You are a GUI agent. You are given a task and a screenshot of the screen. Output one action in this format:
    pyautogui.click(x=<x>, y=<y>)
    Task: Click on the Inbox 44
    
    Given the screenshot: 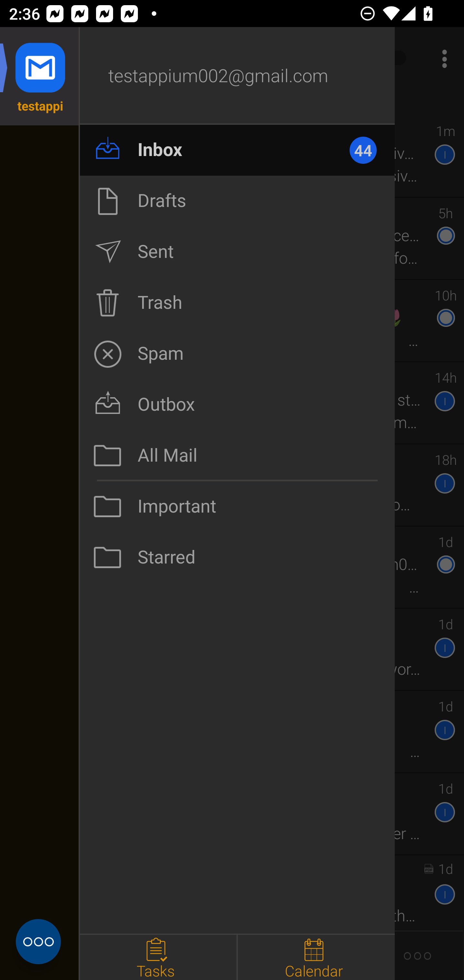 What is the action you would take?
    pyautogui.click(x=237, y=150)
    